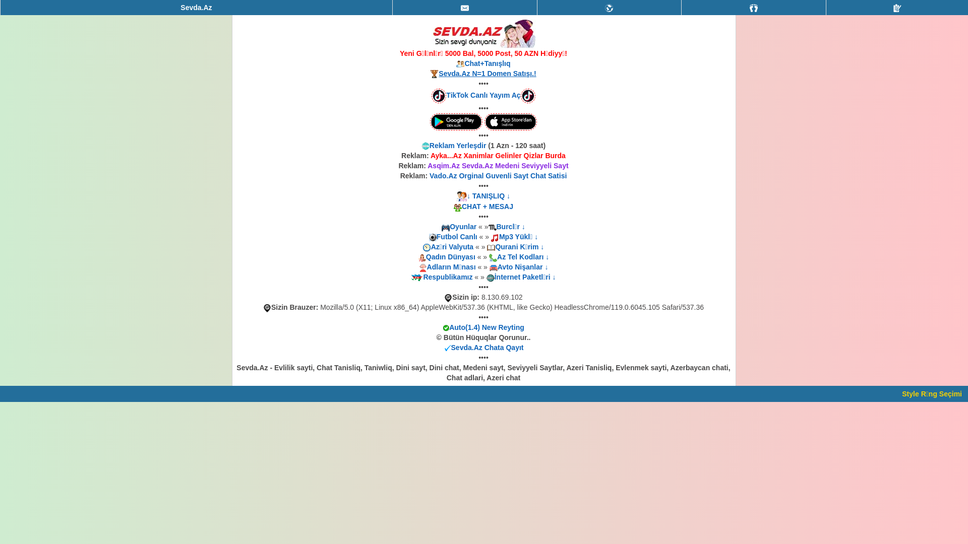 The image size is (968, 544). What do you see at coordinates (465, 8) in the screenshot?
I see `Mesajlar` at bounding box center [465, 8].